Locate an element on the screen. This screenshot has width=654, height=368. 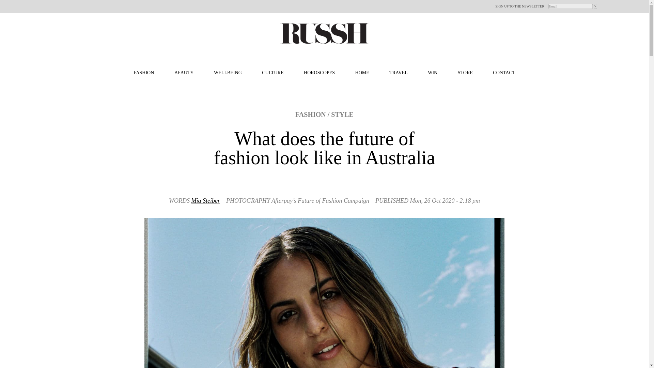
WELLBEING is located at coordinates (228, 73).